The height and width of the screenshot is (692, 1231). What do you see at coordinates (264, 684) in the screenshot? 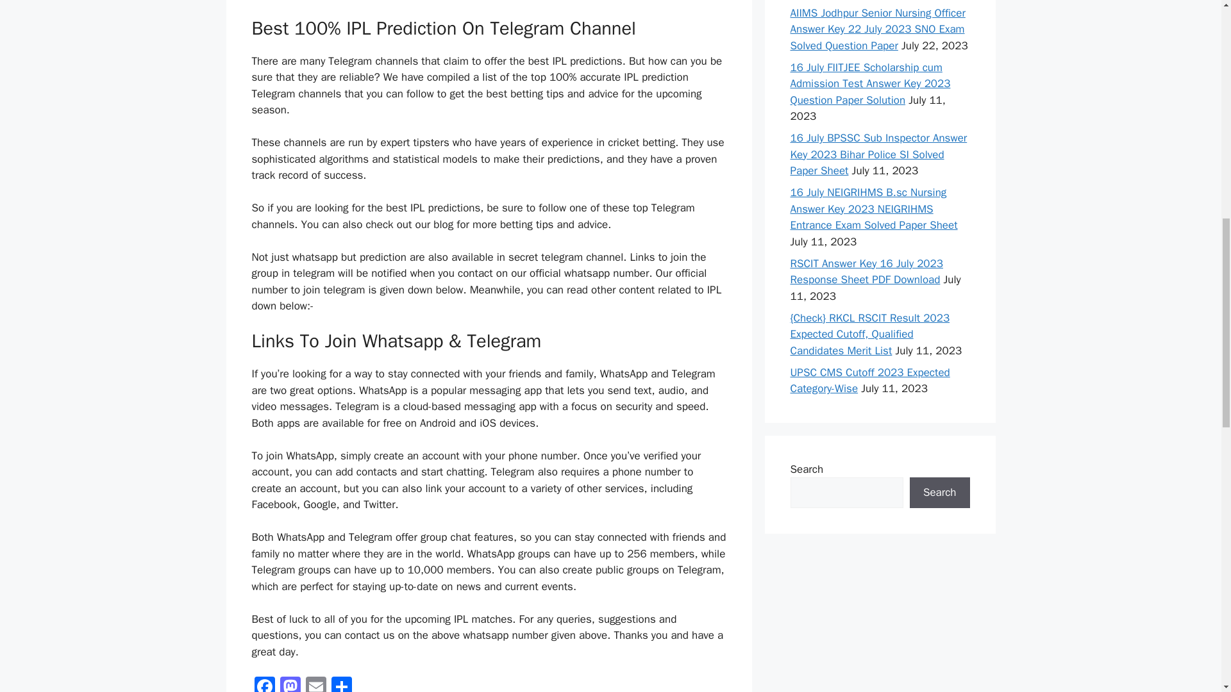
I see `Facebook` at bounding box center [264, 684].